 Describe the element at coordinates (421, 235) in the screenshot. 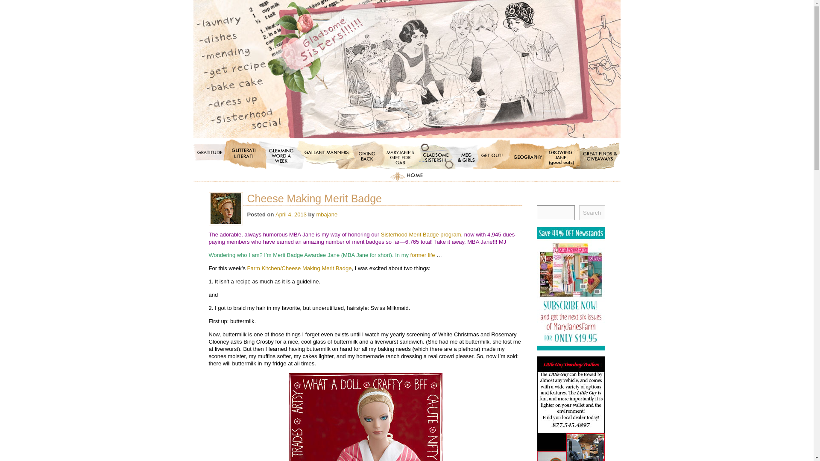

I see `Sisterhood Merit Badge program` at that location.